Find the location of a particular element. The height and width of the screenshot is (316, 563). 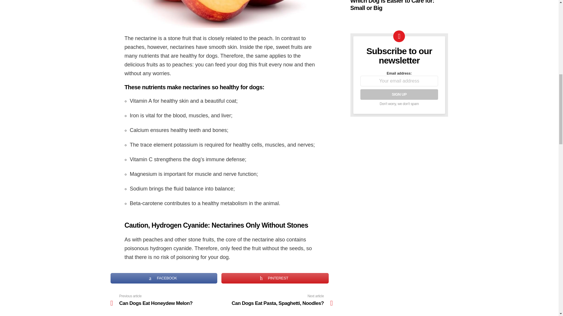

PINTEREST is located at coordinates (166, 300).